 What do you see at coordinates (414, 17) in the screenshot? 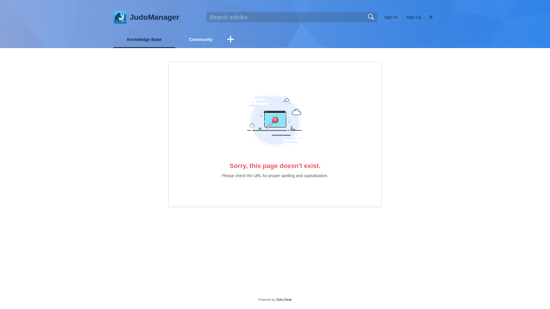
I see `Sign Up` at bounding box center [414, 17].